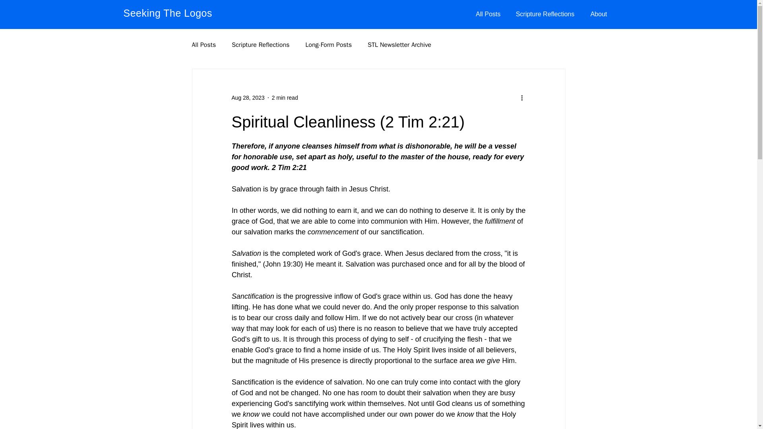 The height and width of the screenshot is (429, 763). Describe the element at coordinates (247, 97) in the screenshot. I see `Aug 28, 2023` at that location.